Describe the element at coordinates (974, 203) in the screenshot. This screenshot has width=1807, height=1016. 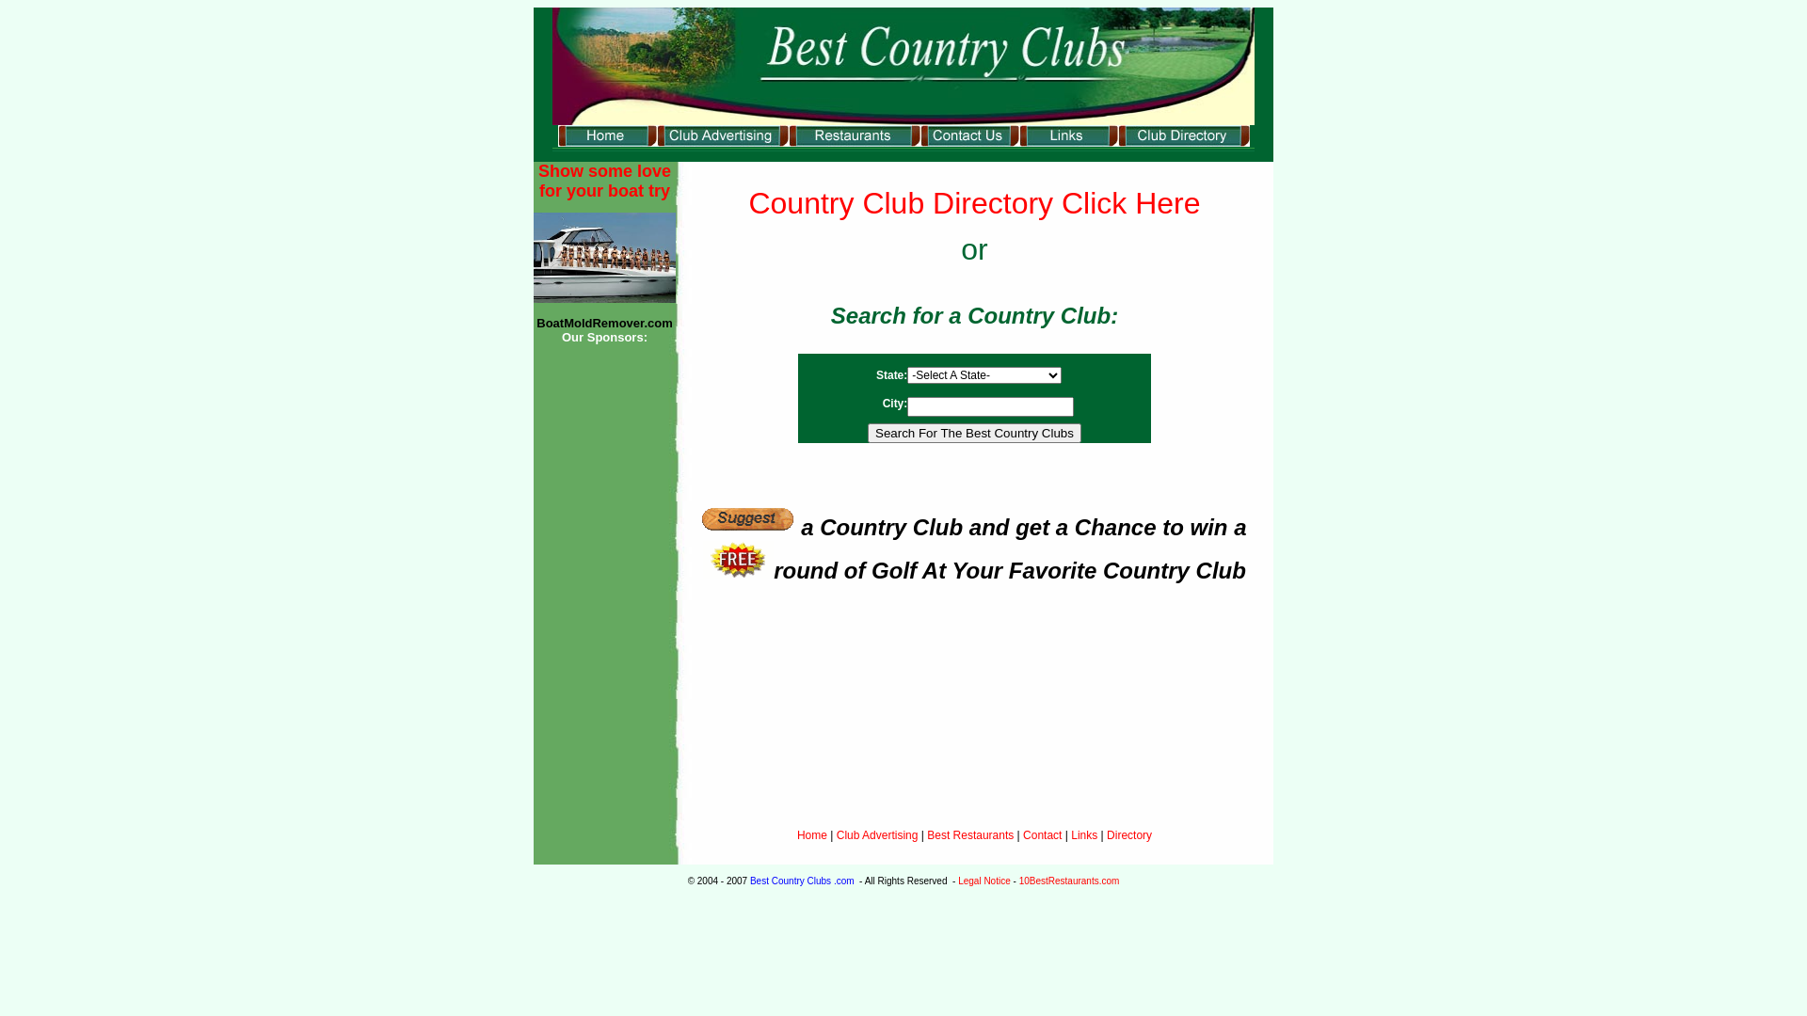
I see `Country Club Directory Click Here` at that location.